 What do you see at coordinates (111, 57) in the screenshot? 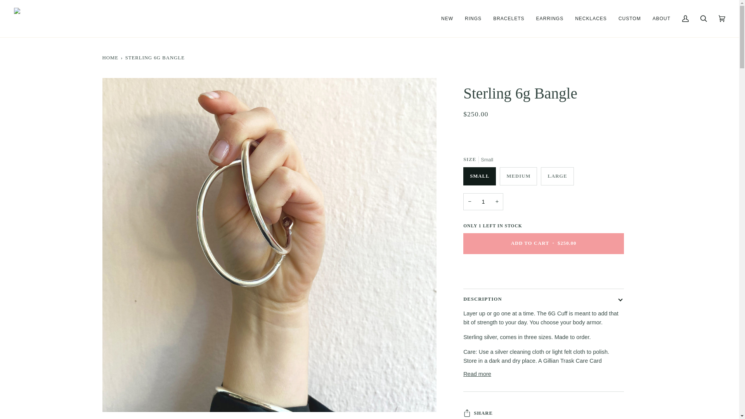
I see `Back to the frontpage` at bounding box center [111, 57].